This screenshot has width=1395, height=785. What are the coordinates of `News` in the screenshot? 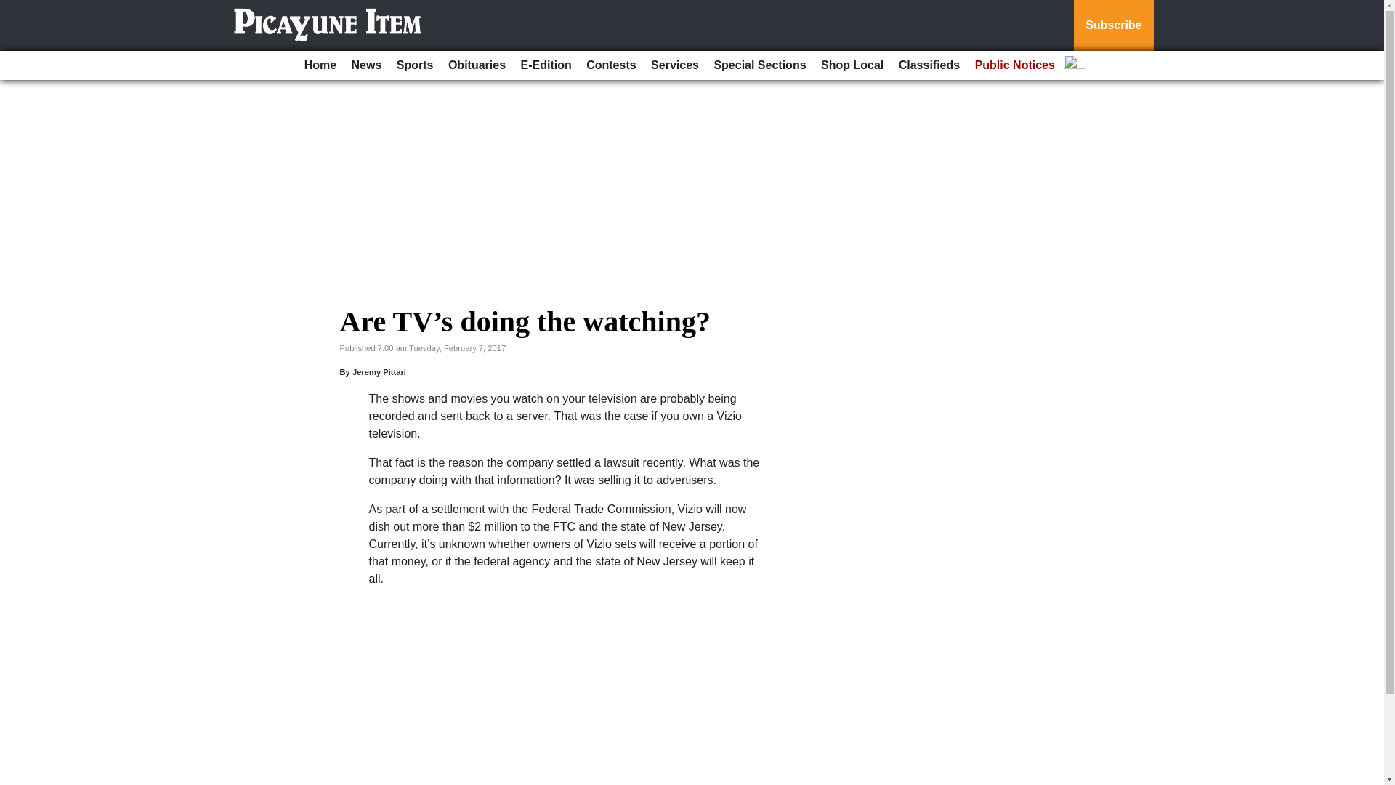 It's located at (366, 65).